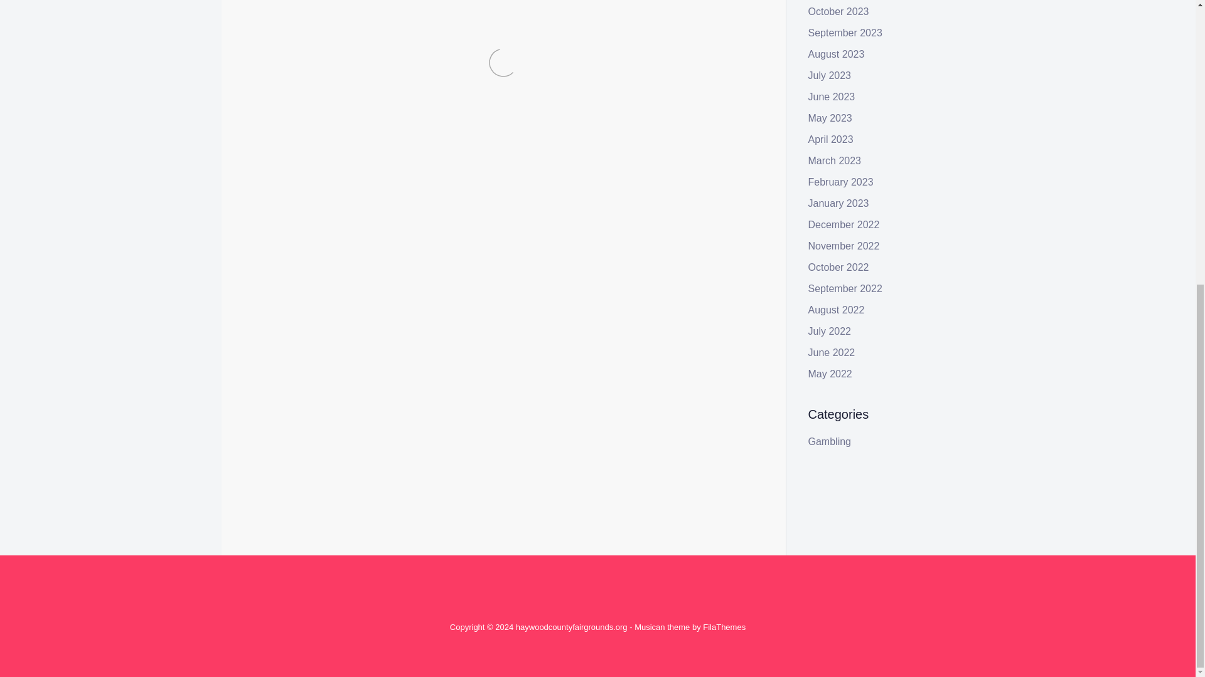 The image size is (1205, 677). I want to click on May 2023, so click(830, 118).